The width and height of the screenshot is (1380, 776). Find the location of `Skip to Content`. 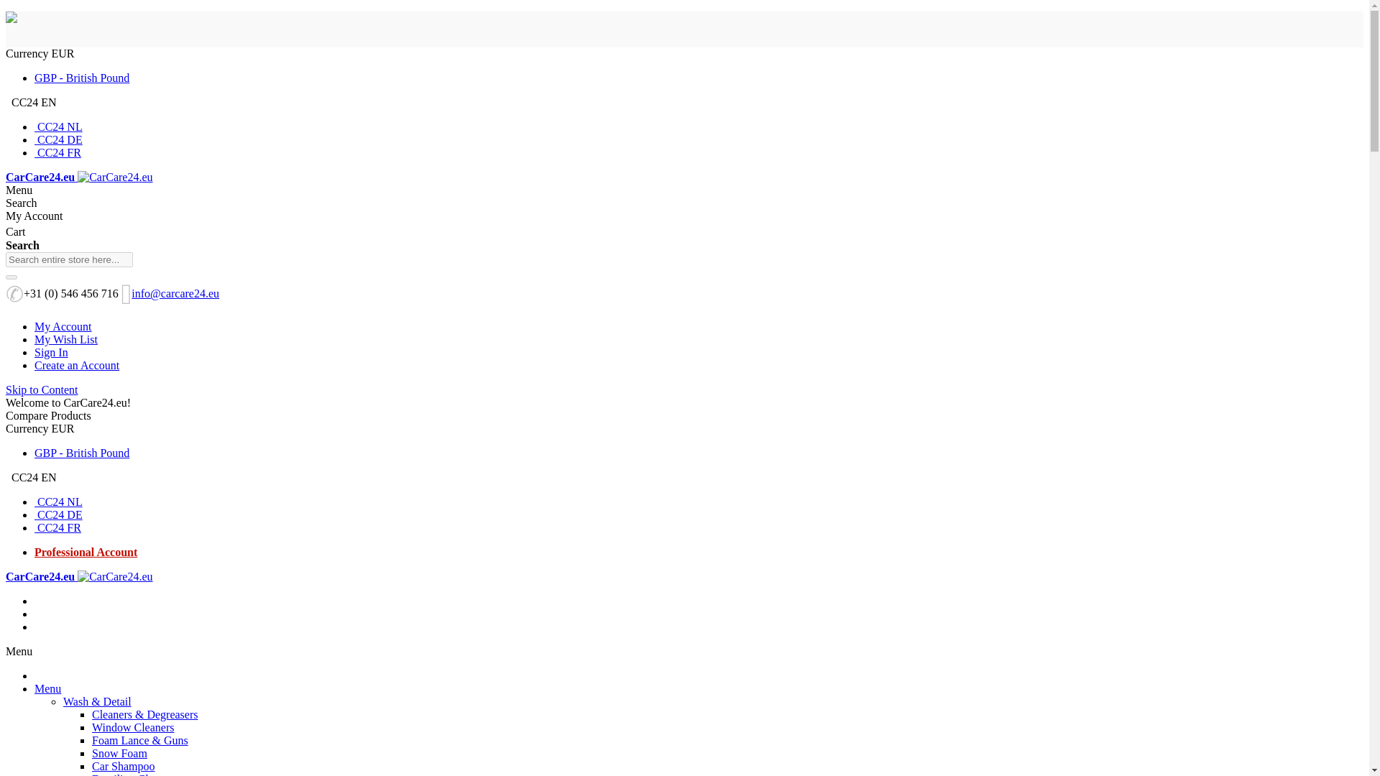

Skip to Content is located at coordinates (41, 389).